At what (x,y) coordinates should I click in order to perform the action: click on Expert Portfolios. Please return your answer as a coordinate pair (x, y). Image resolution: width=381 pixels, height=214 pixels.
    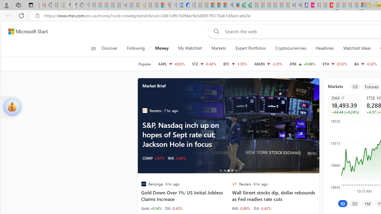
    Looking at the image, I should click on (250, 48).